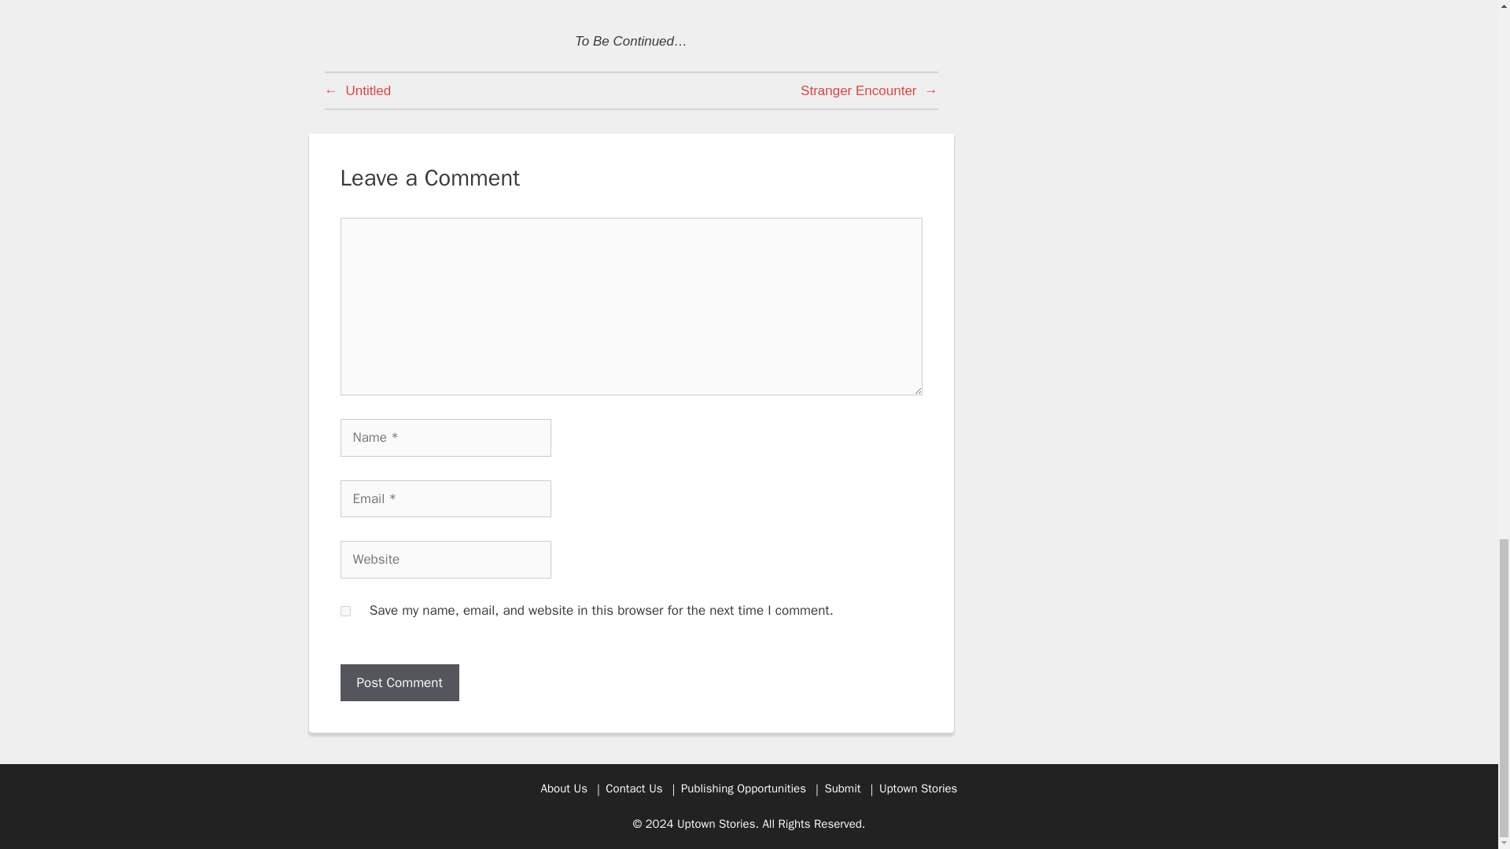  I want to click on Post Comment, so click(400, 682).